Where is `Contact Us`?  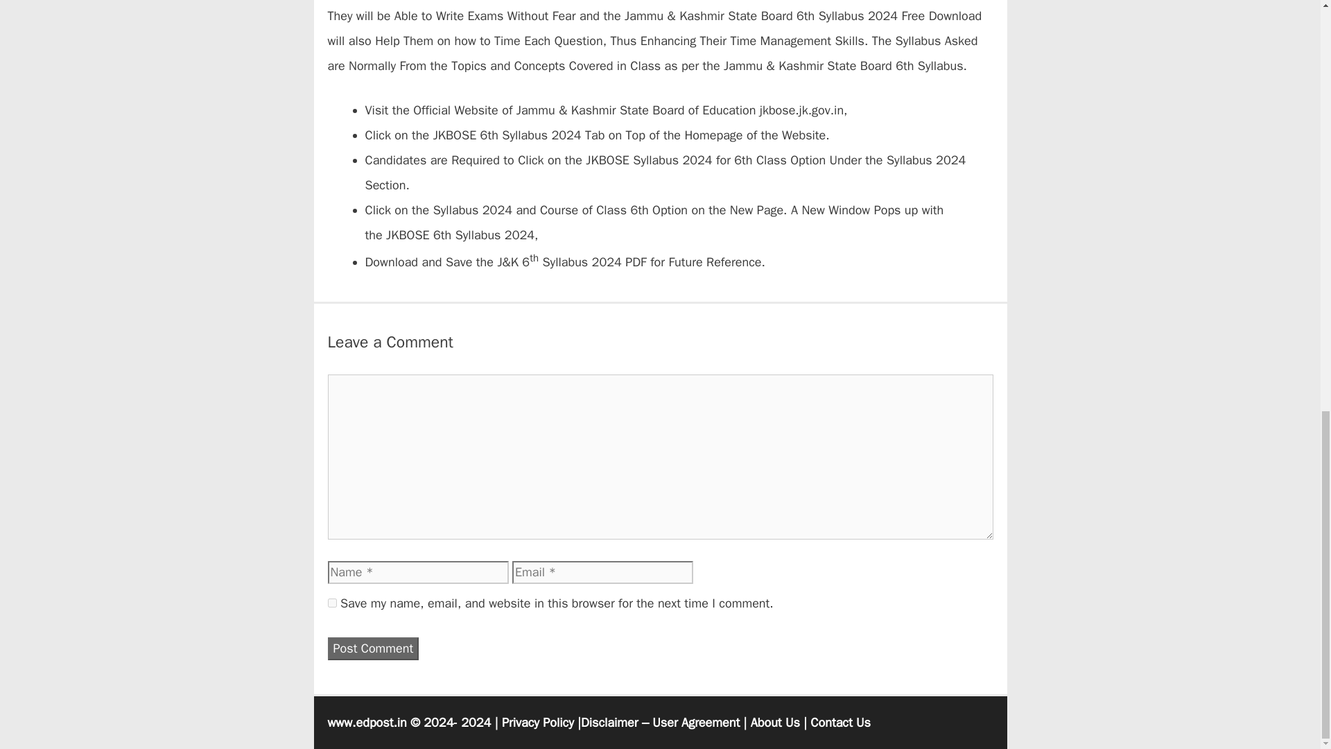
Contact Us is located at coordinates (840, 723).